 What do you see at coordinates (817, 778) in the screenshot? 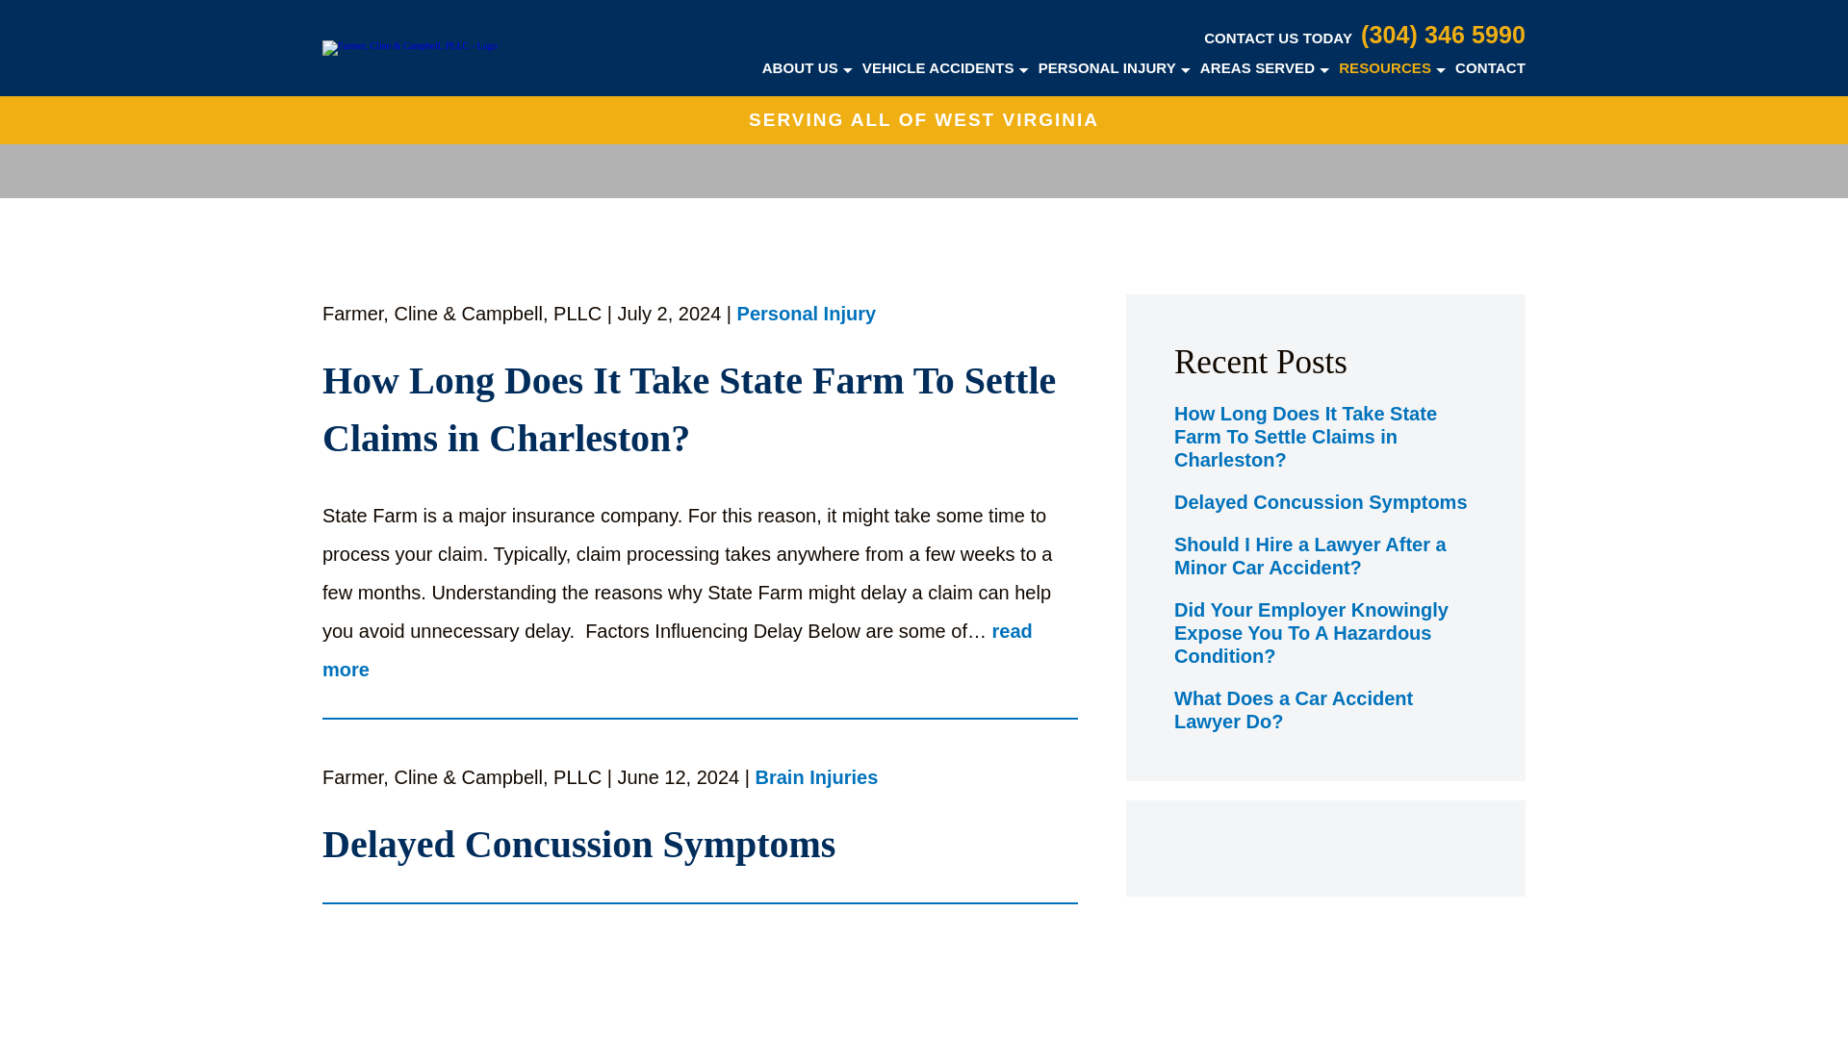
I see `Brain Injuries` at bounding box center [817, 778].